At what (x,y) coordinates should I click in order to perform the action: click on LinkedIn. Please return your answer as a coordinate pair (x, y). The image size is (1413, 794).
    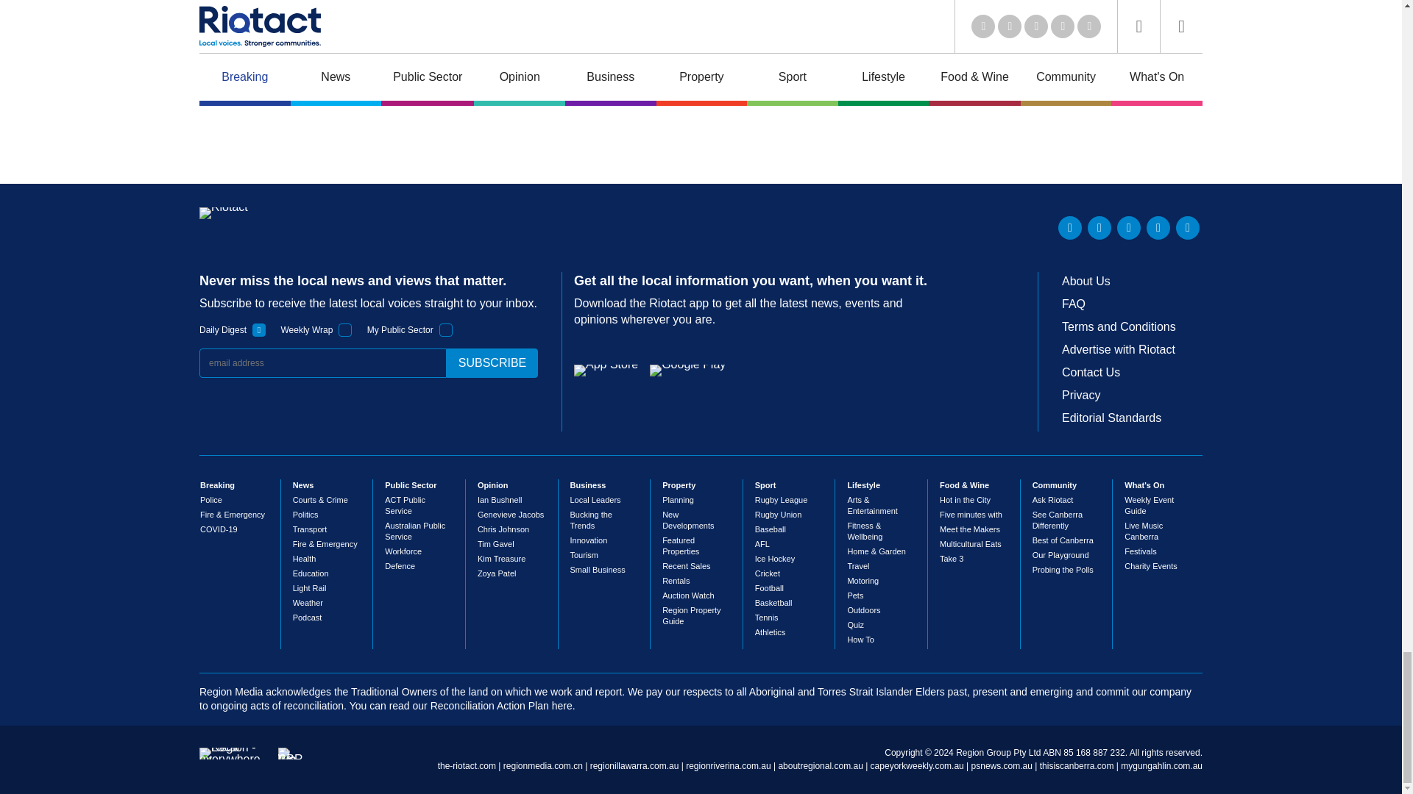
    Looking at the image, I should click on (1070, 228).